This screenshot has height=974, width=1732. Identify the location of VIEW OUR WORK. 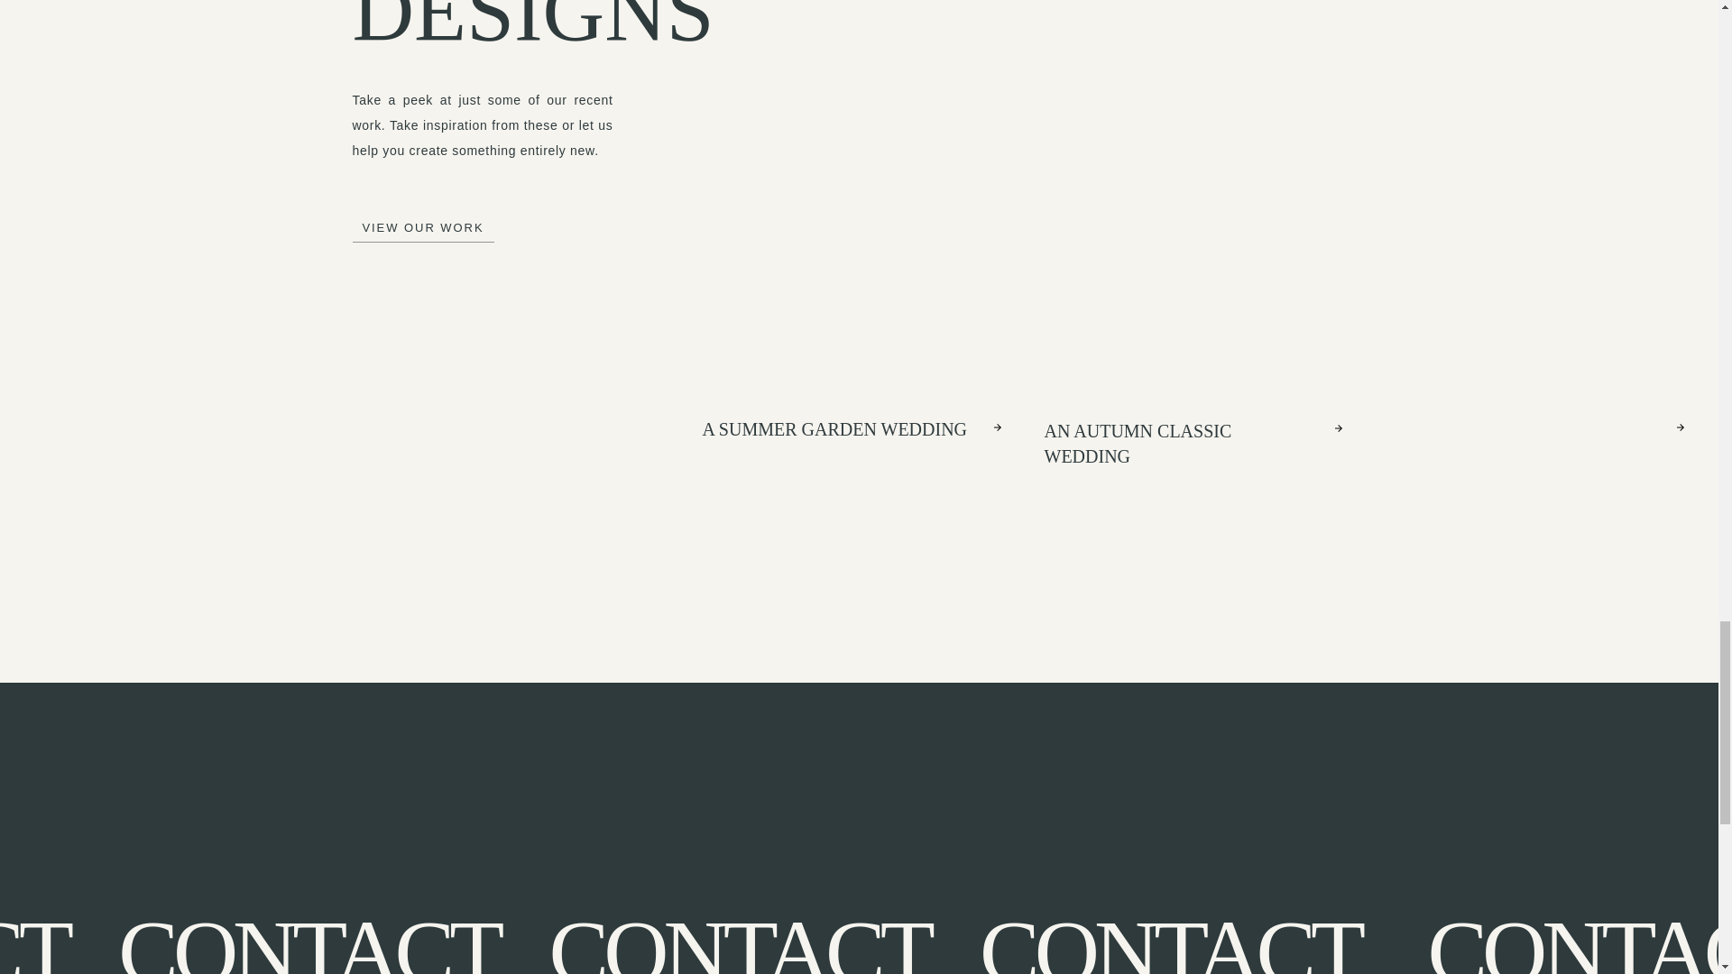
(423, 225).